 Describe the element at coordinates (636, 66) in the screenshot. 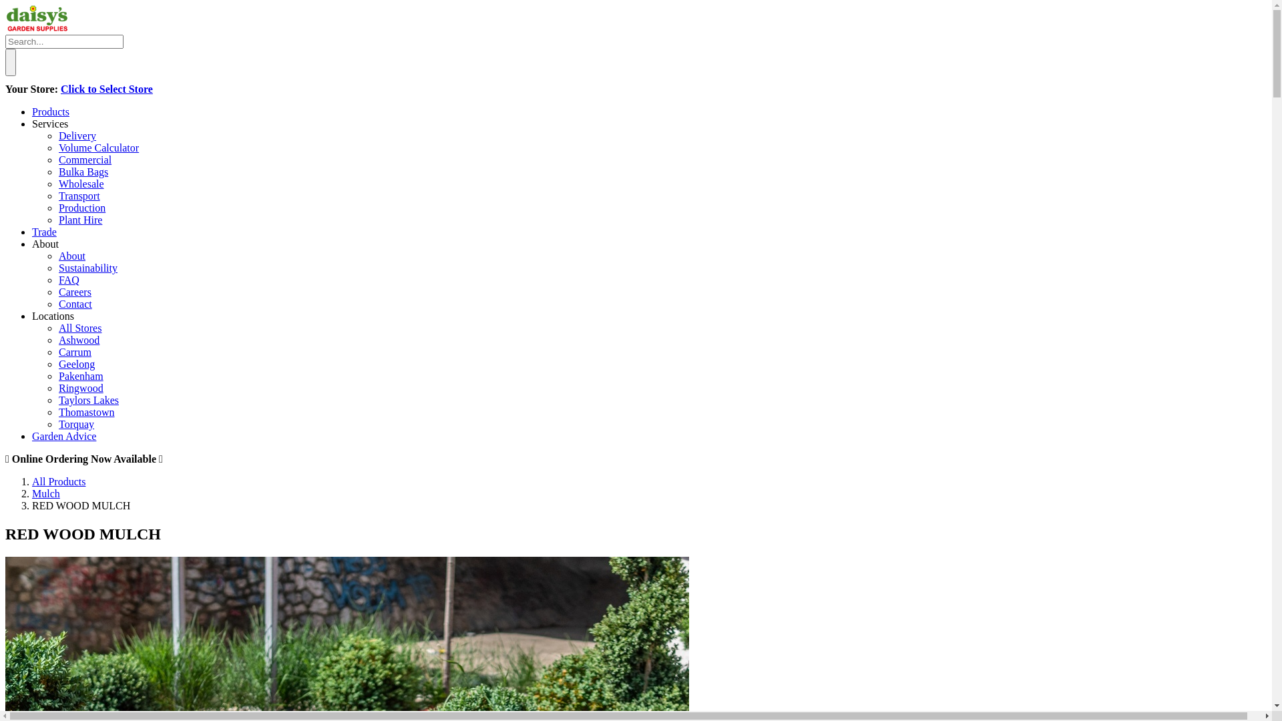

I see `0` at that location.